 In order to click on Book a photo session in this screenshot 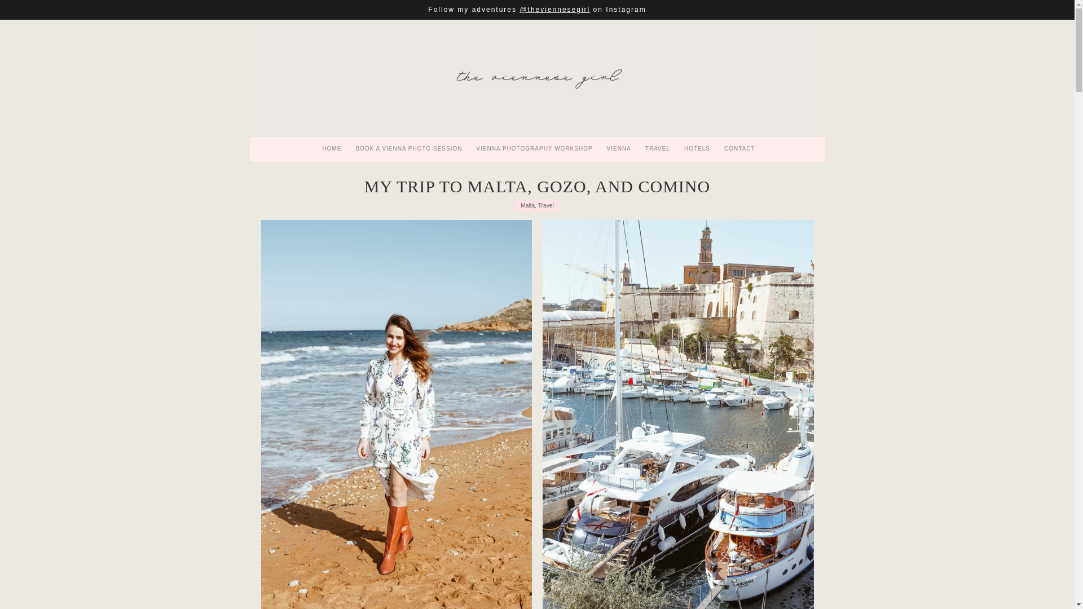, I will do `click(408, 149)`.